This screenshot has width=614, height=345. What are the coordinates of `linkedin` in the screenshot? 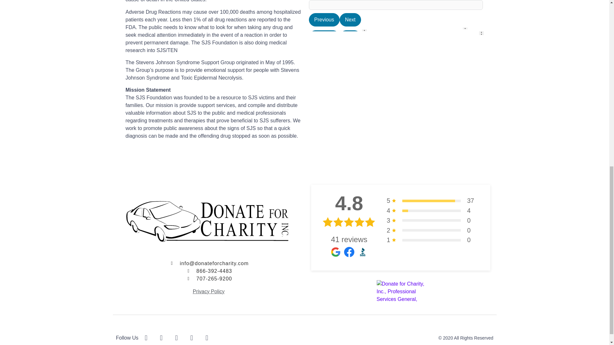 It's located at (211, 338).